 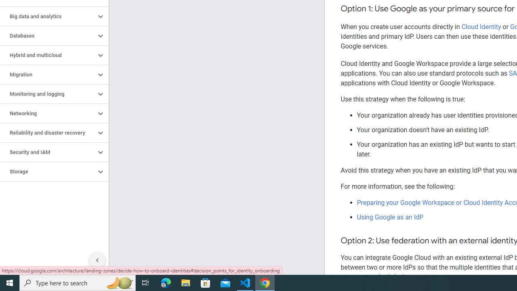 What do you see at coordinates (48, 74) in the screenshot?
I see `Migration` at bounding box center [48, 74].